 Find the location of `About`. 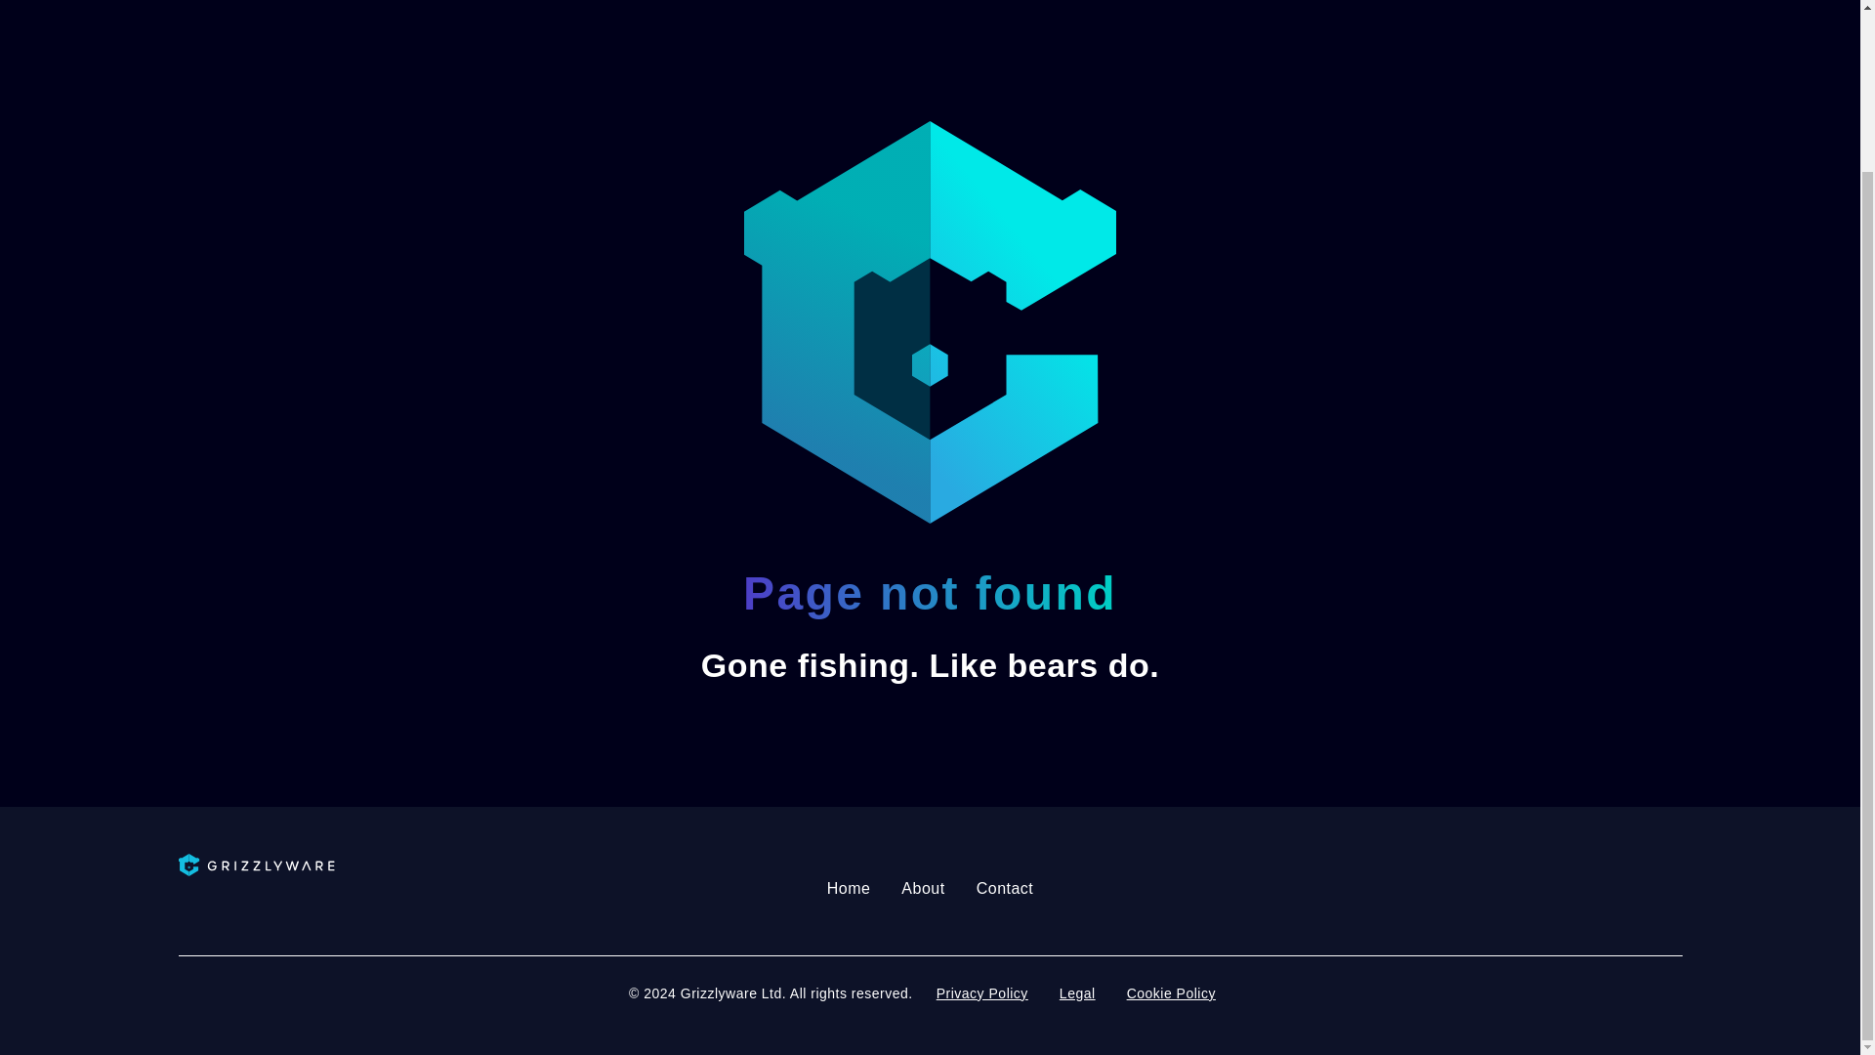

About is located at coordinates (922, 889).